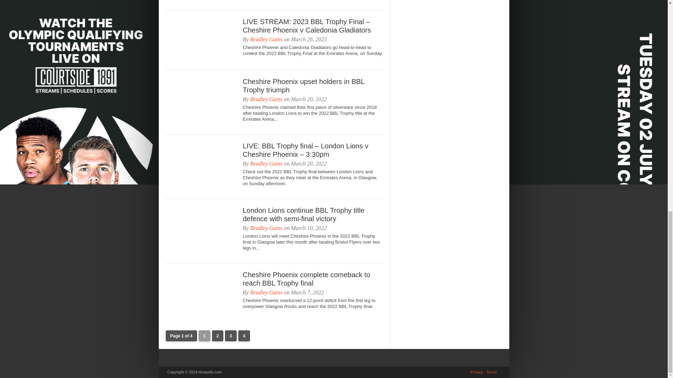 This screenshot has height=378, width=673. I want to click on Posts by Bradley Gains, so click(266, 227).